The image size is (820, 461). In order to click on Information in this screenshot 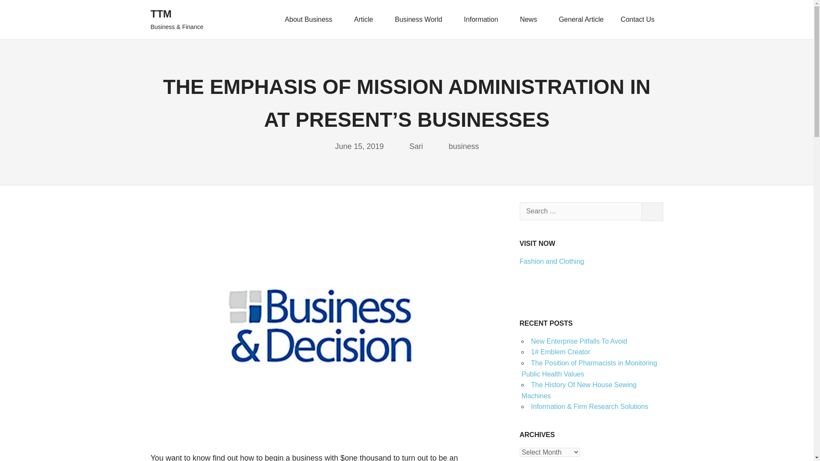, I will do `click(483, 20)`.